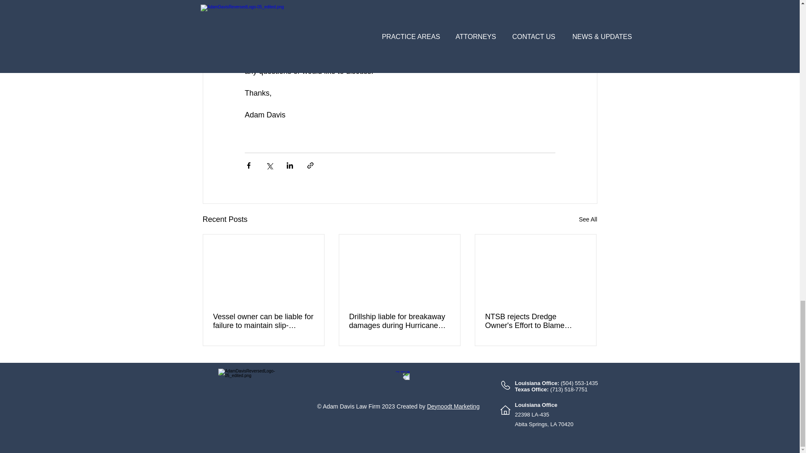 The width and height of the screenshot is (806, 453). I want to click on See All, so click(588, 219).